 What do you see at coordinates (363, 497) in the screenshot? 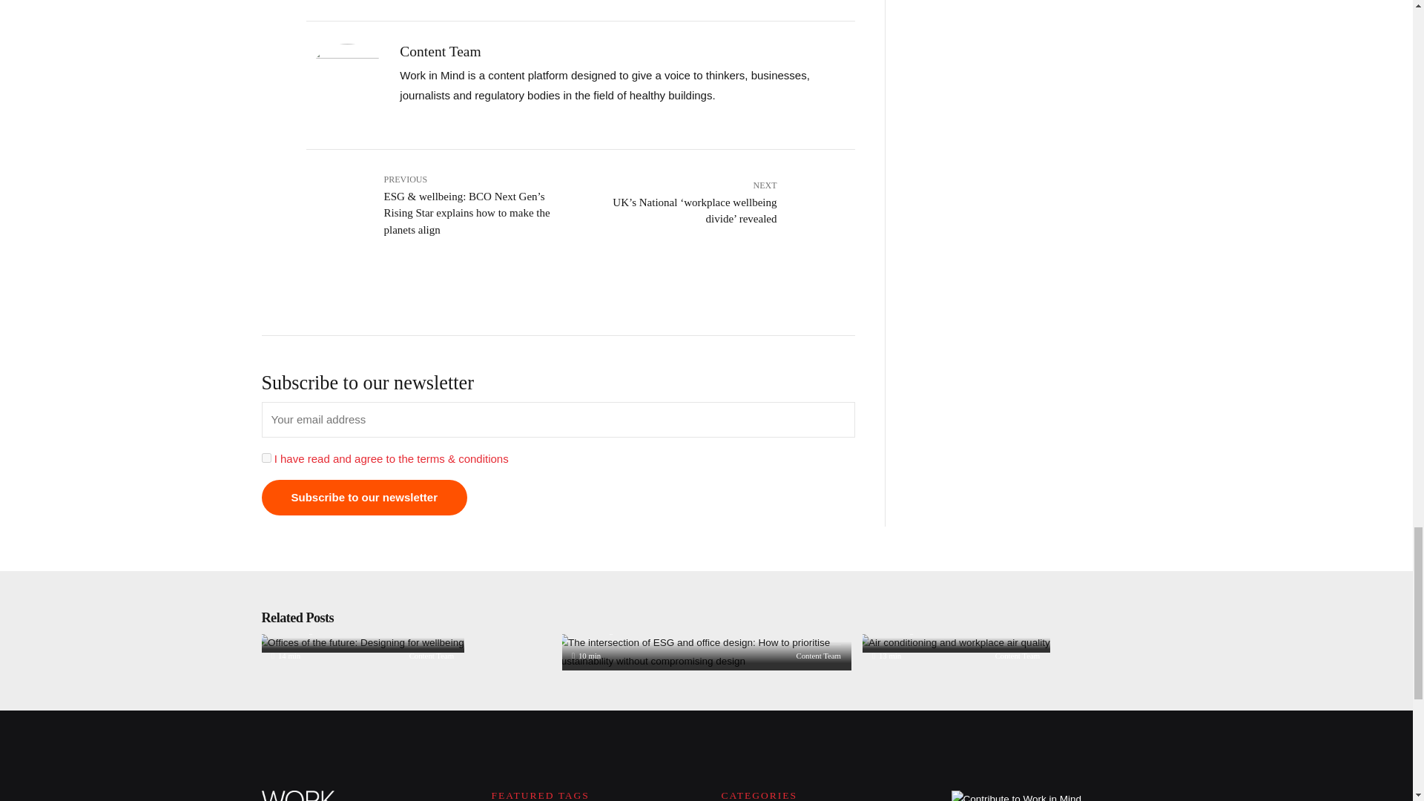
I see `Subscribe to our newsletter` at bounding box center [363, 497].